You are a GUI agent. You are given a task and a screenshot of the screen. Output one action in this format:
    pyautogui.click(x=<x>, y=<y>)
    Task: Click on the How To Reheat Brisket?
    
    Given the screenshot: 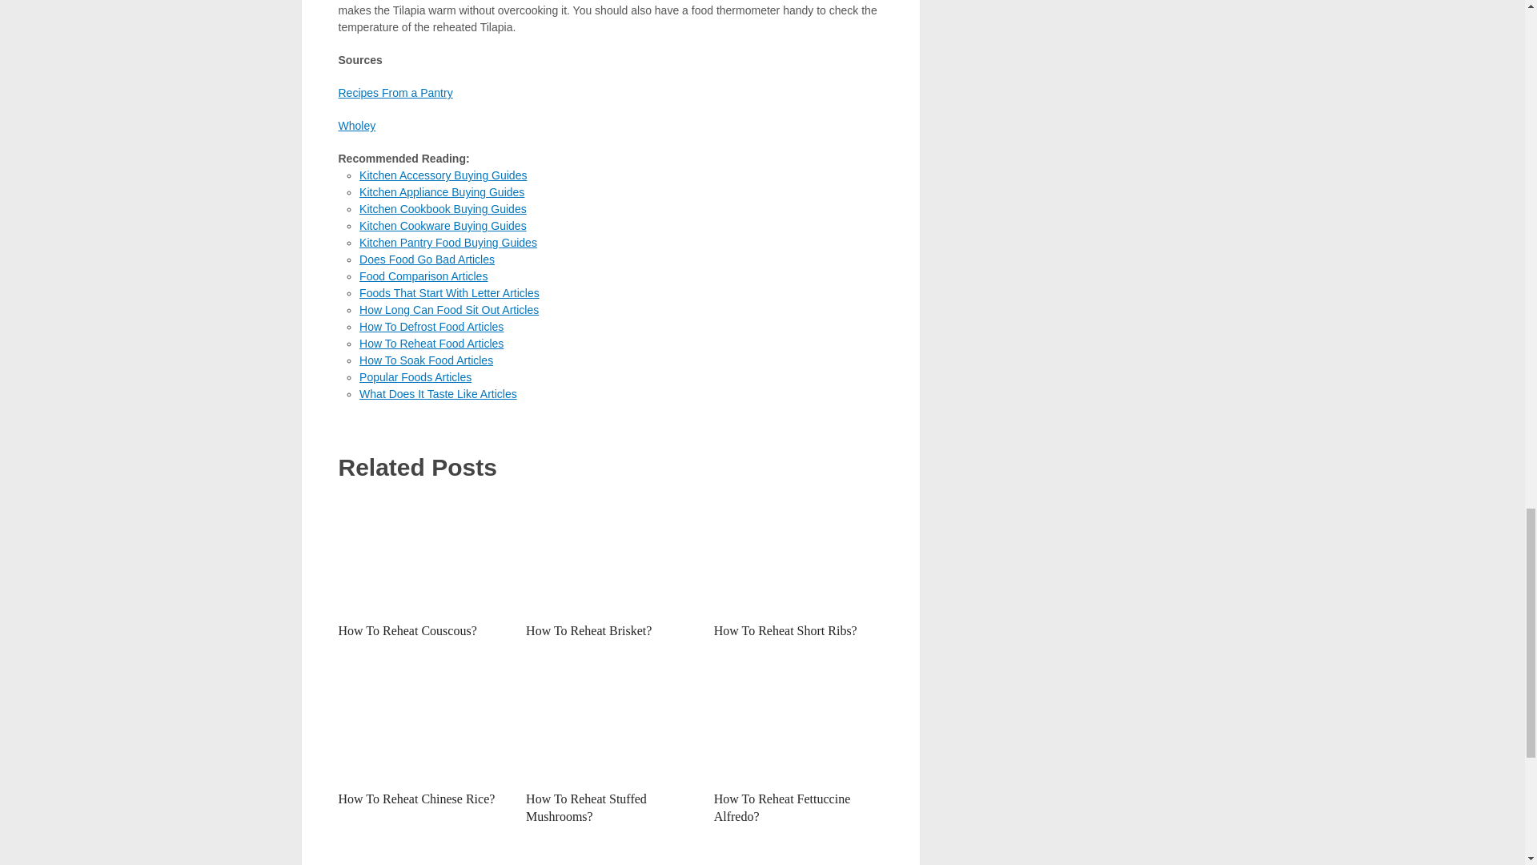 What is the action you would take?
    pyautogui.click(x=610, y=553)
    